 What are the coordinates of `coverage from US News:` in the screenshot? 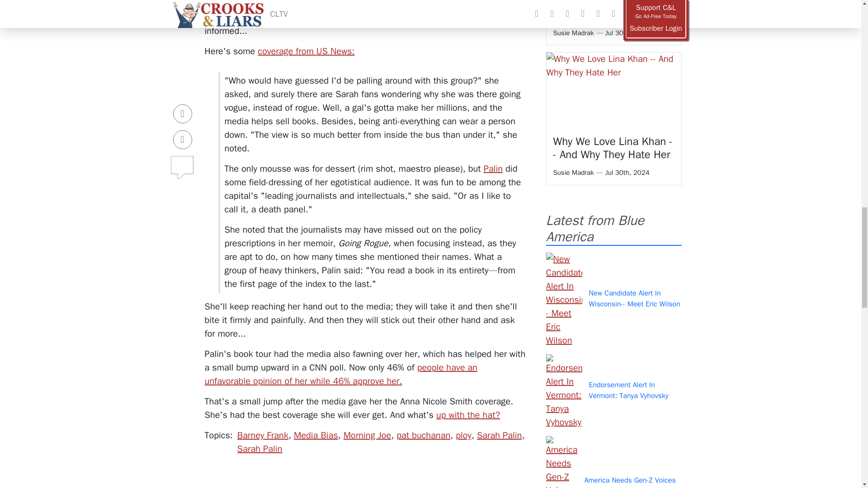 It's located at (306, 52).